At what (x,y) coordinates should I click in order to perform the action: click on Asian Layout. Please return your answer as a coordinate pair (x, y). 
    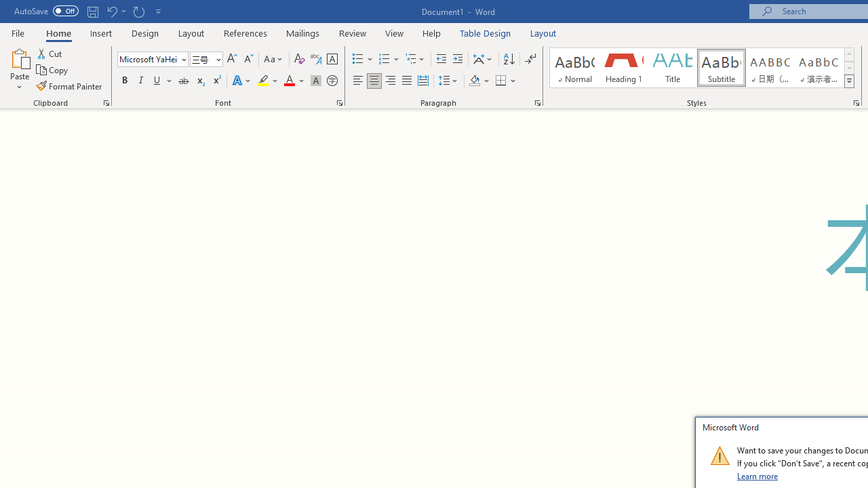
    Looking at the image, I should click on (483, 60).